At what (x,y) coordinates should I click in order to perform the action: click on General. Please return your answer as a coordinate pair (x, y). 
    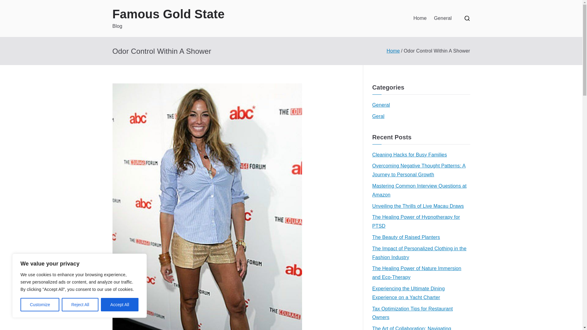
    Looking at the image, I should click on (381, 105).